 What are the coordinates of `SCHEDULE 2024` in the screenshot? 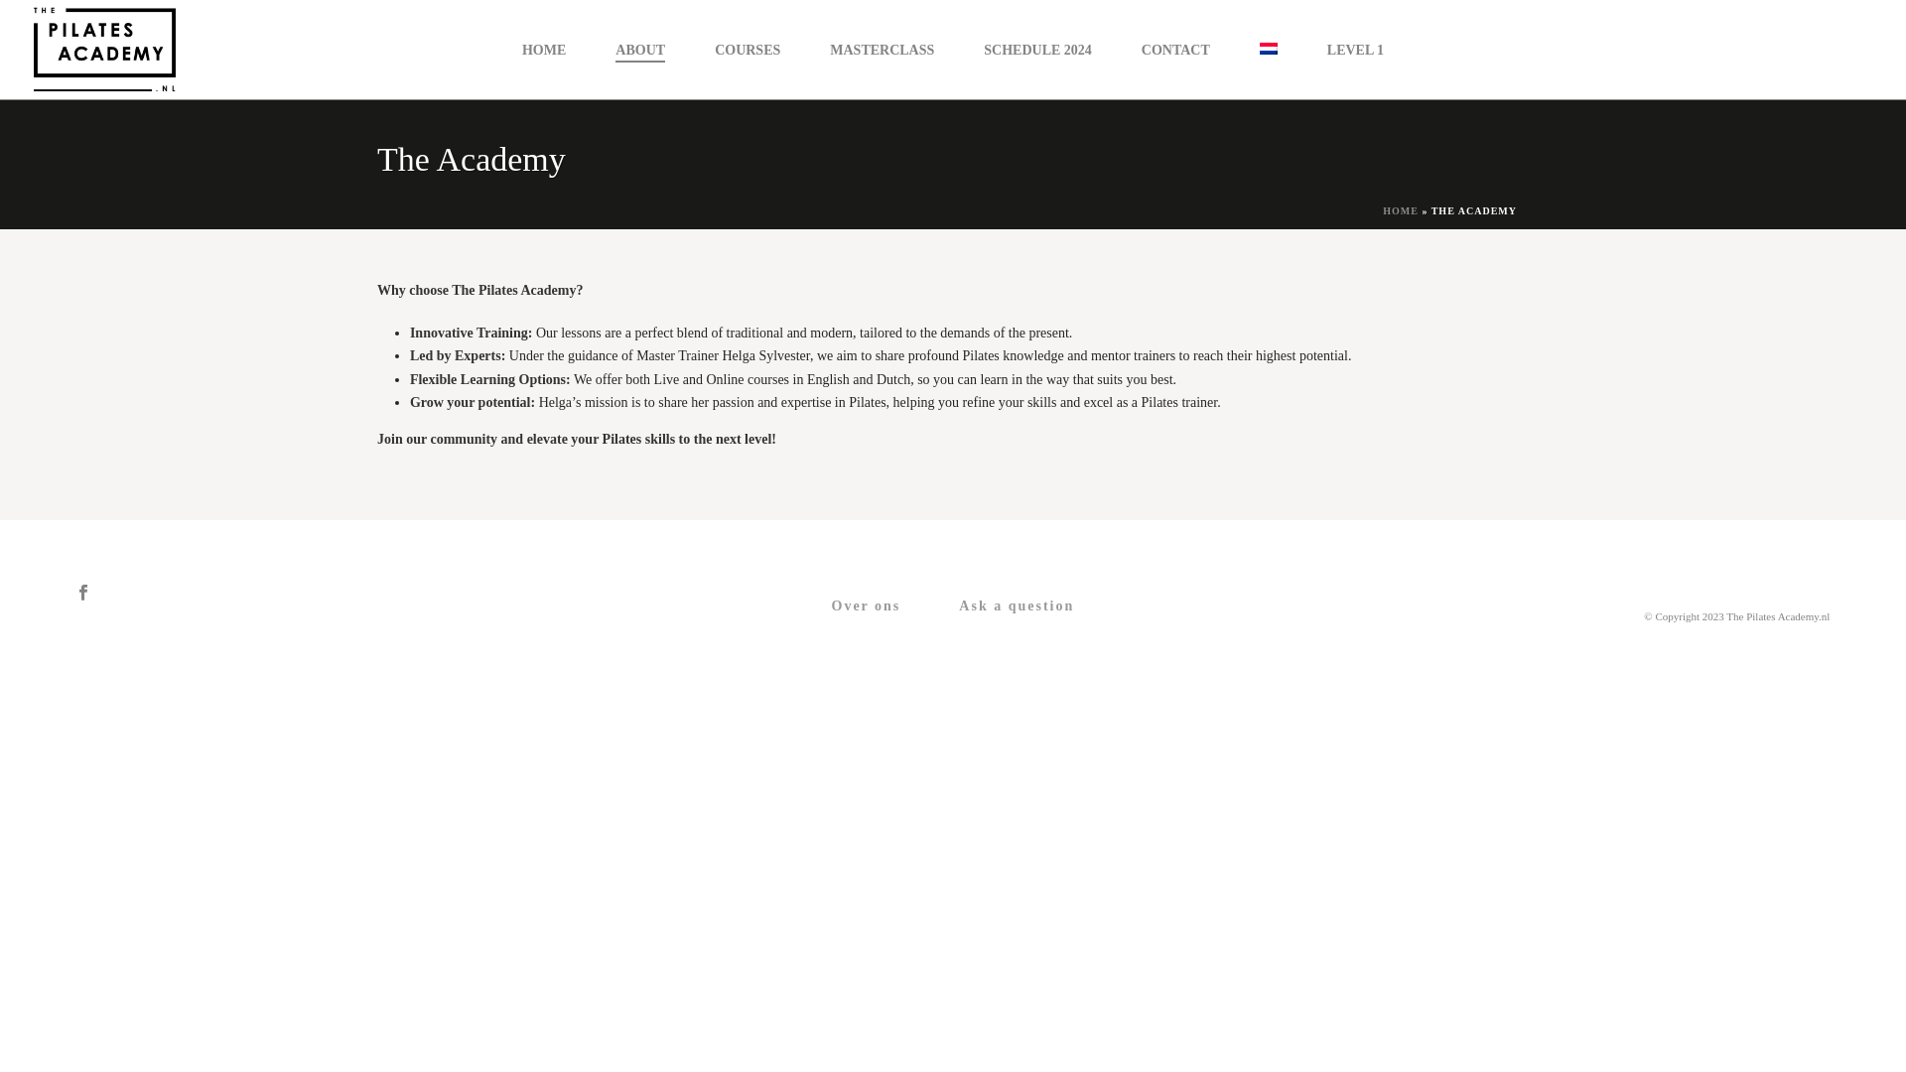 It's located at (1037, 50).